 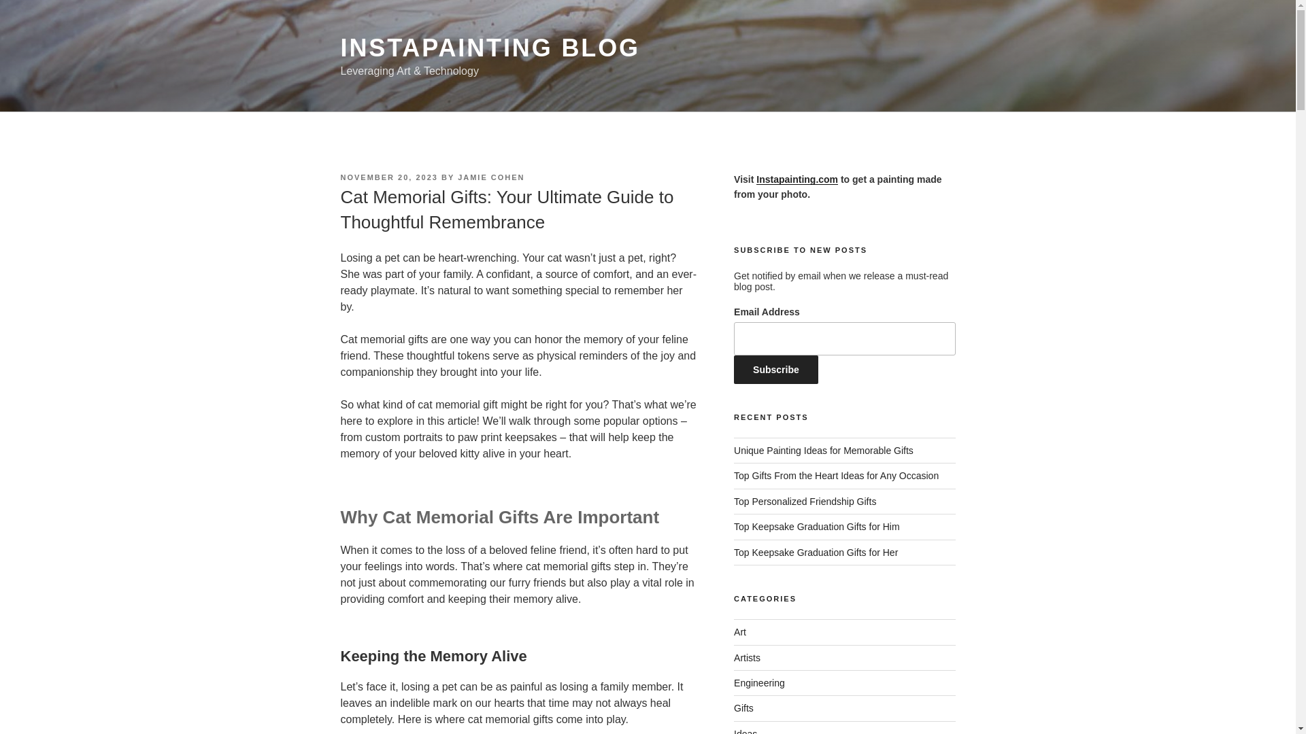 What do you see at coordinates (759, 682) in the screenshot?
I see `Engineering` at bounding box center [759, 682].